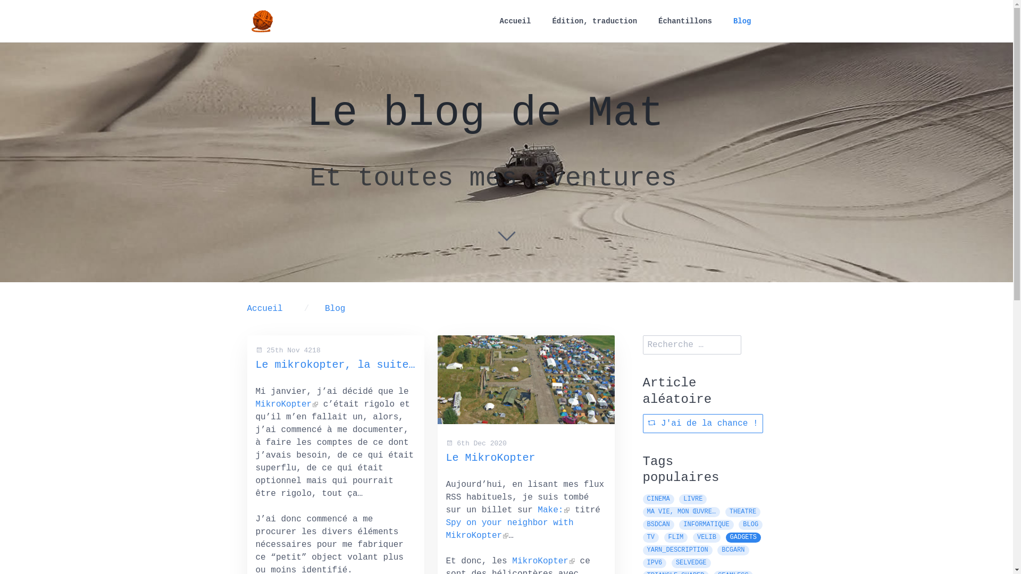 The height and width of the screenshot is (574, 1021). I want to click on Spy on your neighbor with MikroKopter, so click(509, 529).